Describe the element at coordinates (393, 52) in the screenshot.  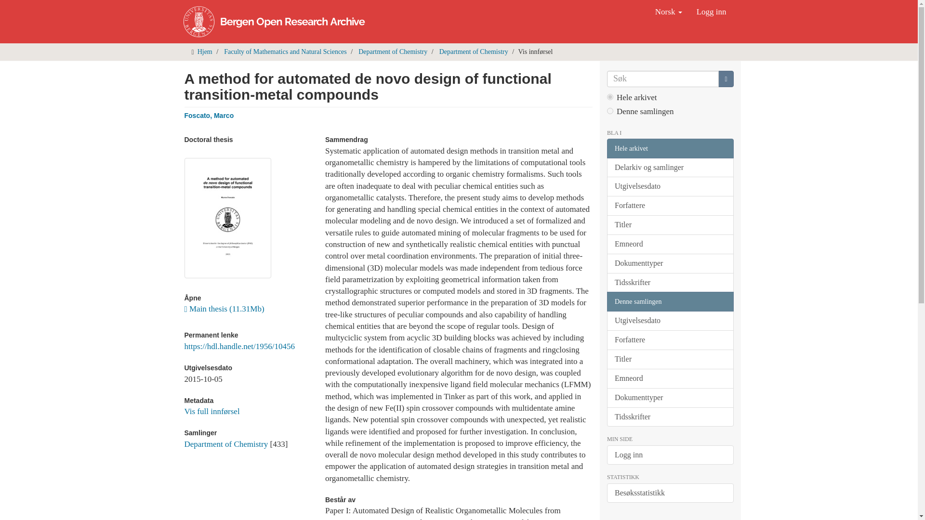
I see `Department of Chemistry` at that location.